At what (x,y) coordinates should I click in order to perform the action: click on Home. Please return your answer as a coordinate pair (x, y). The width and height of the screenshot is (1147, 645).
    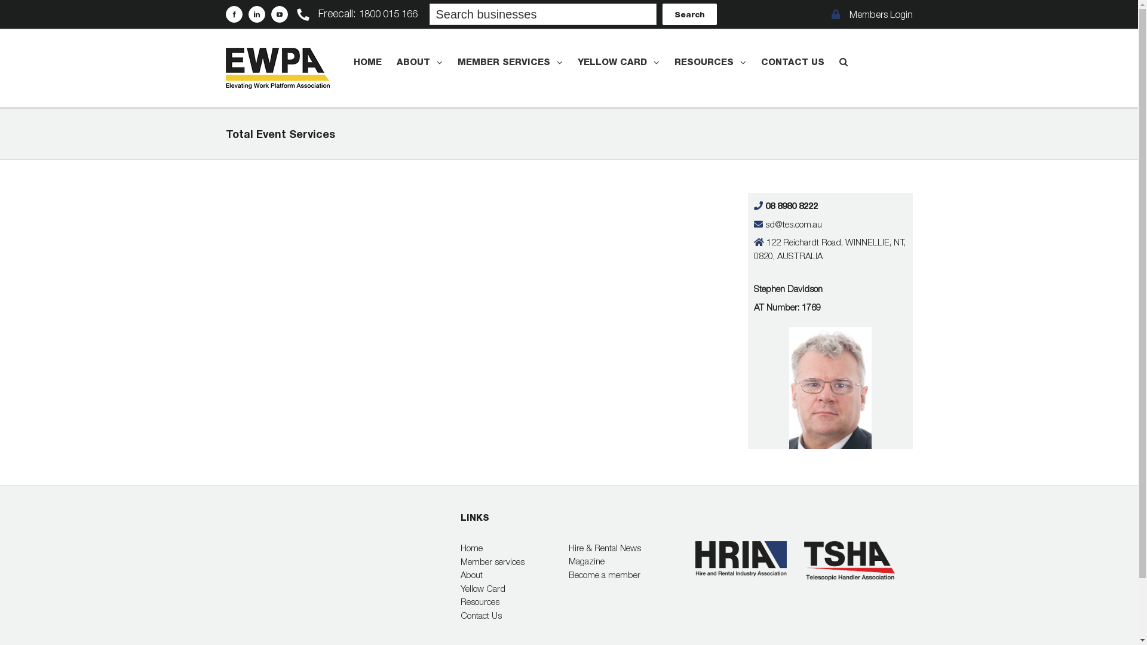
    Looking at the image, I should click on (515, 548).